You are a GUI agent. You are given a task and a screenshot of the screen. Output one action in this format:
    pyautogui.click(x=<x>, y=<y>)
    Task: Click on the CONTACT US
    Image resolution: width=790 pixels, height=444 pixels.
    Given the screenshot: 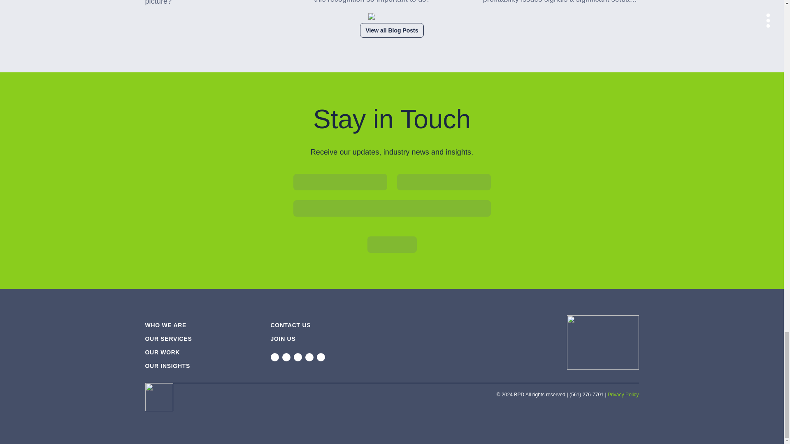 What is the action you would take?
    pyautogui.click(x=291, y=325)
    